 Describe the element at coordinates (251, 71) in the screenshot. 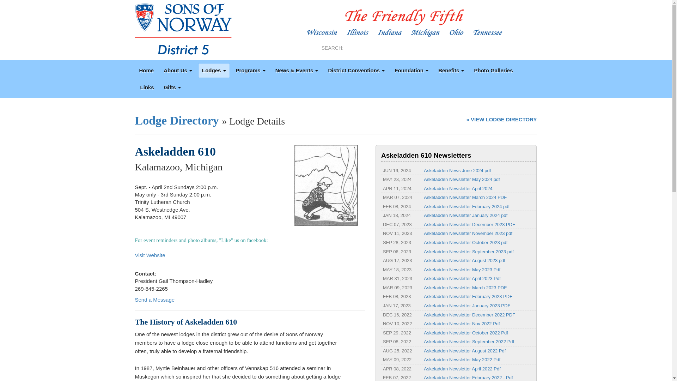

I see `Programs` at that location.